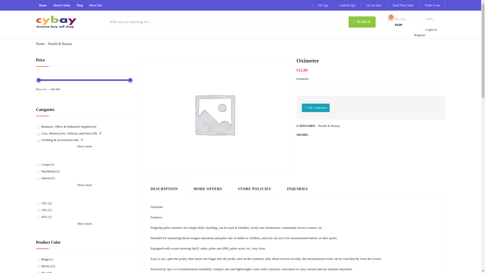 Image resolution: width=485 pixels, height=273 pixels. Describe the element at coordinates (398, 21) in the screenshot. I see `View your shopping cart` at that location.